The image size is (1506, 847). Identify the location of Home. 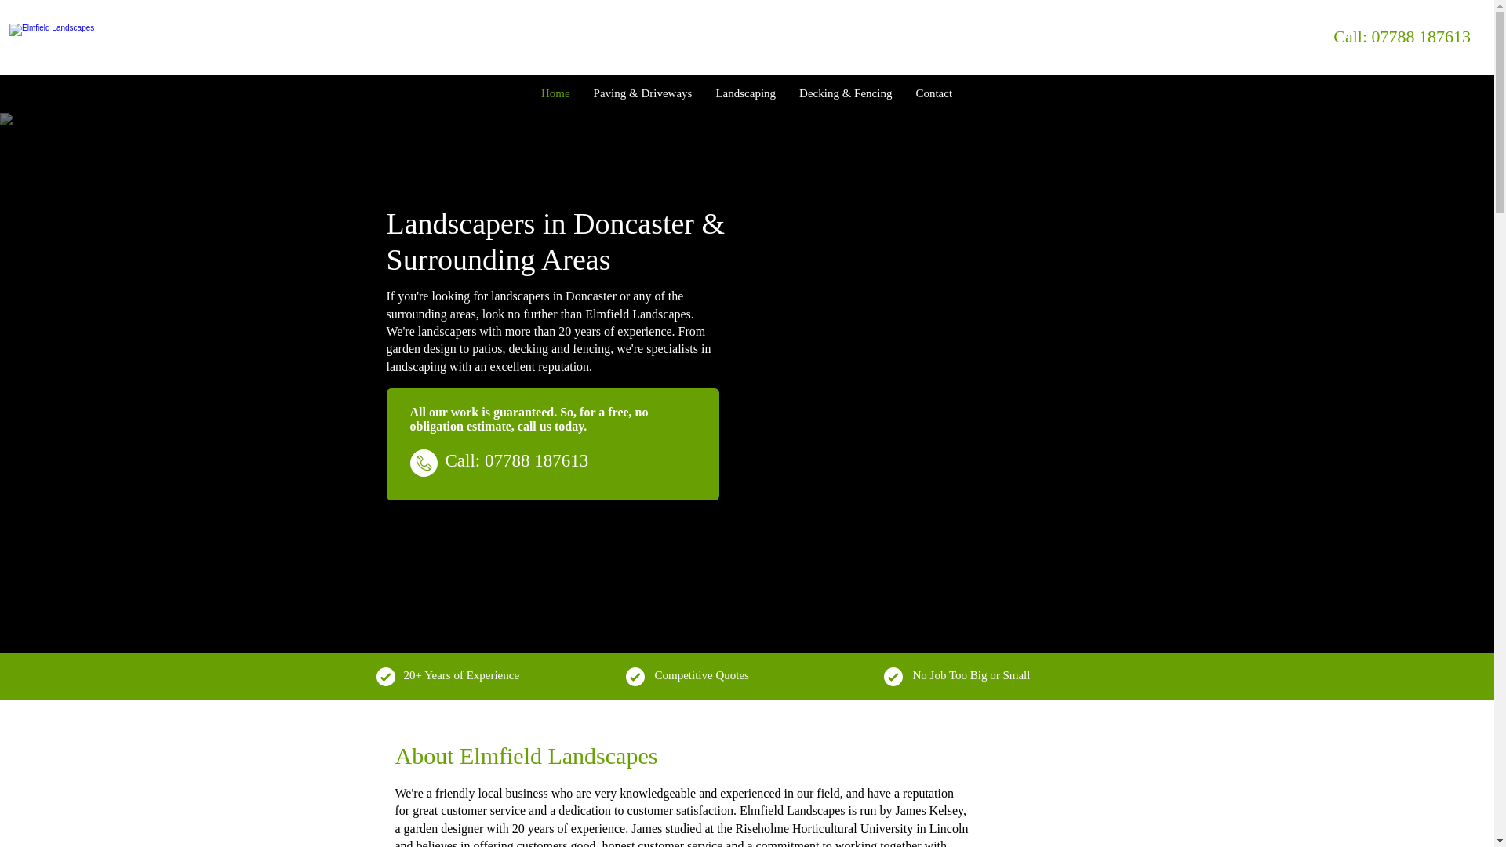
(555, 94).